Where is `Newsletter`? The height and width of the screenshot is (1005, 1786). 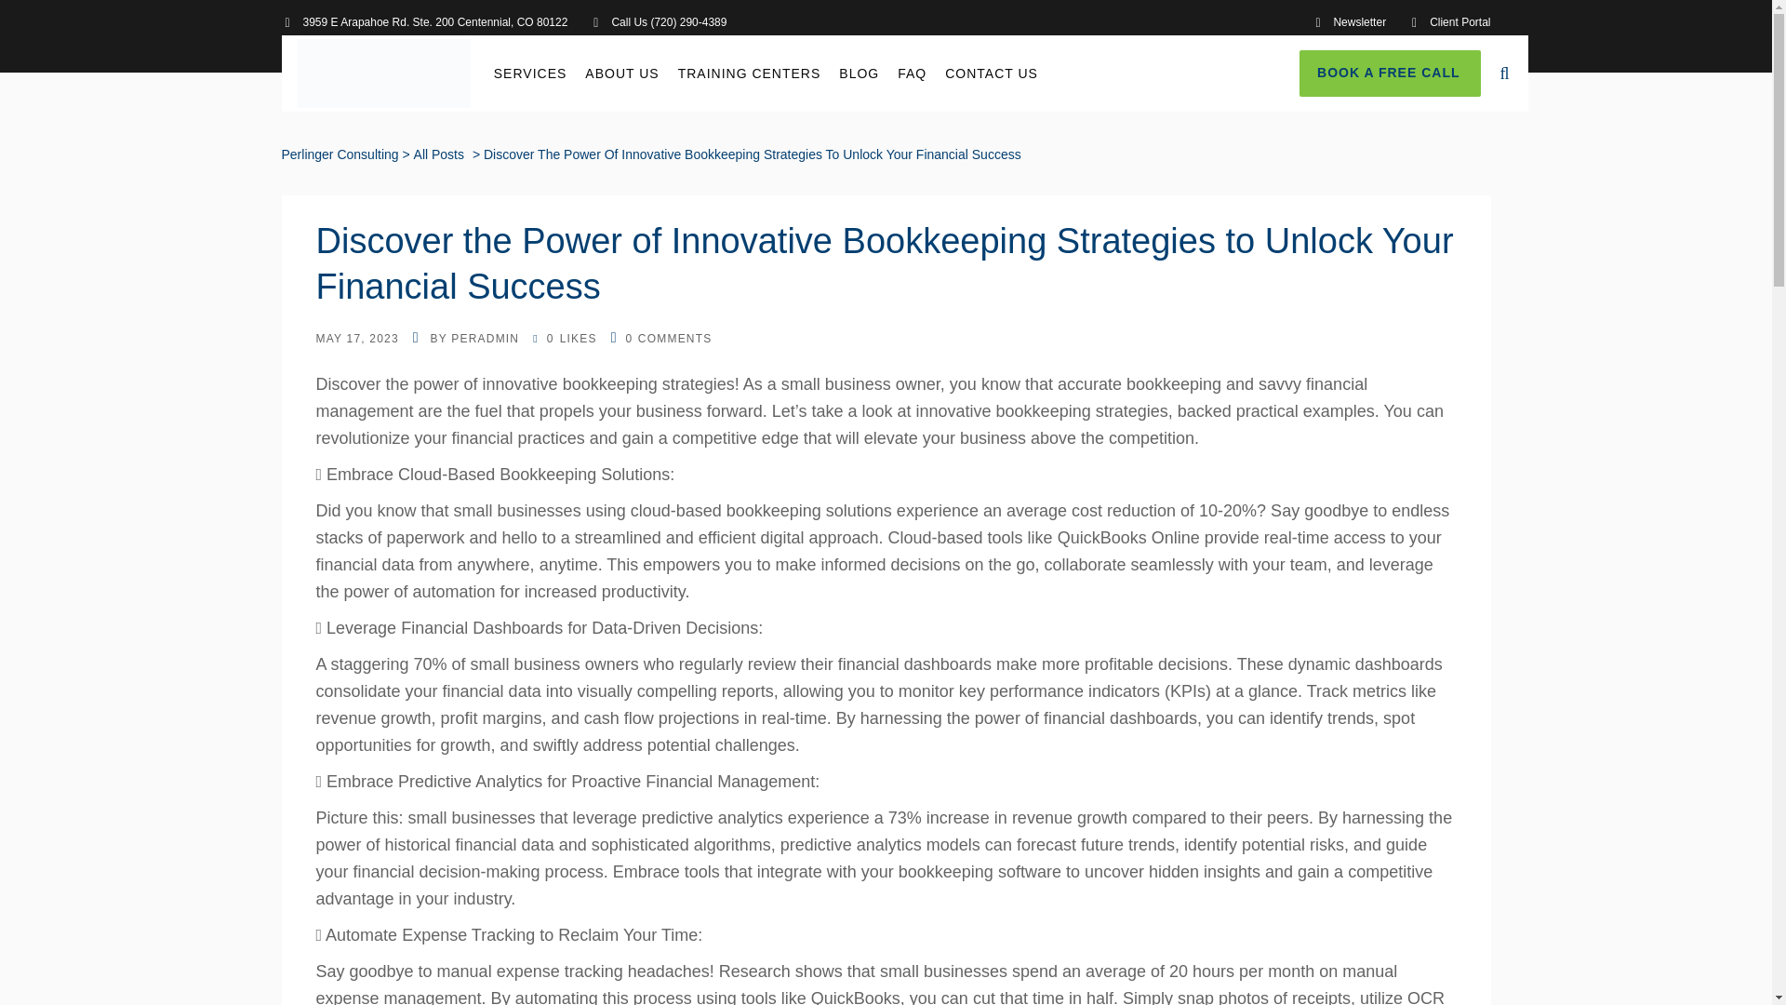 Newsletter is located at coordinates (1348, 32).